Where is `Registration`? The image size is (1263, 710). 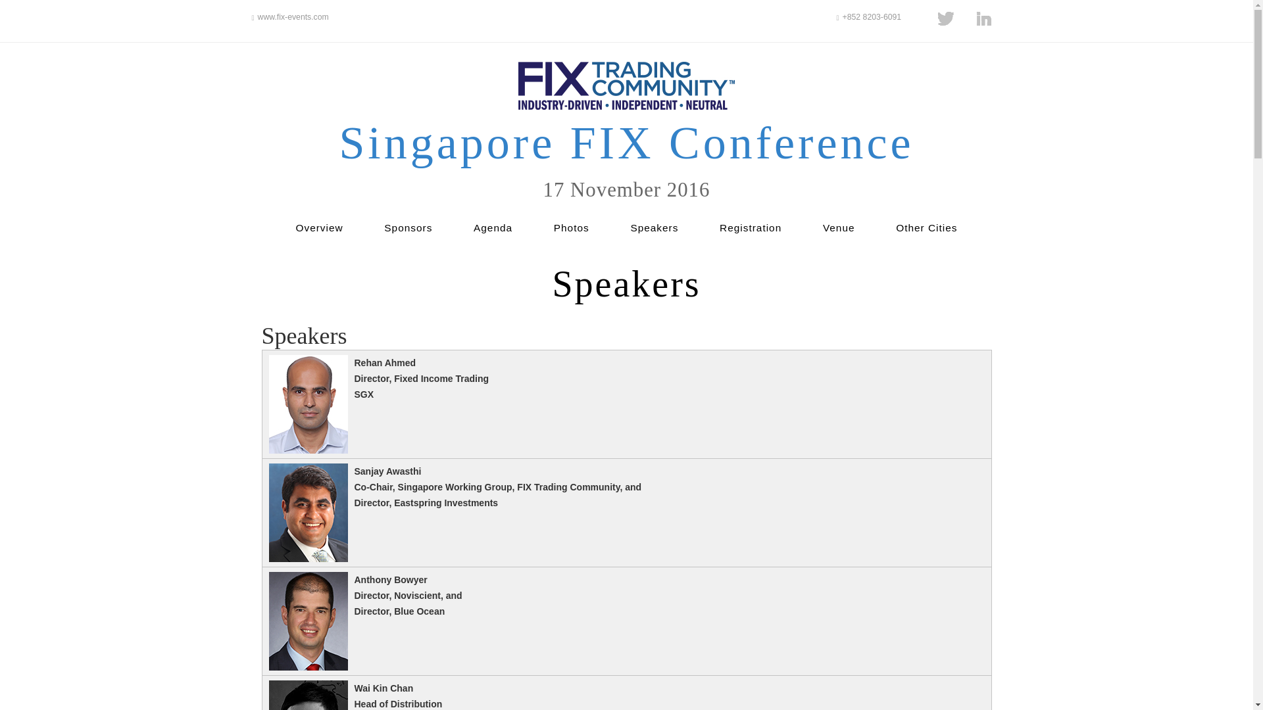 Registration is located at coordinates (751, 227).